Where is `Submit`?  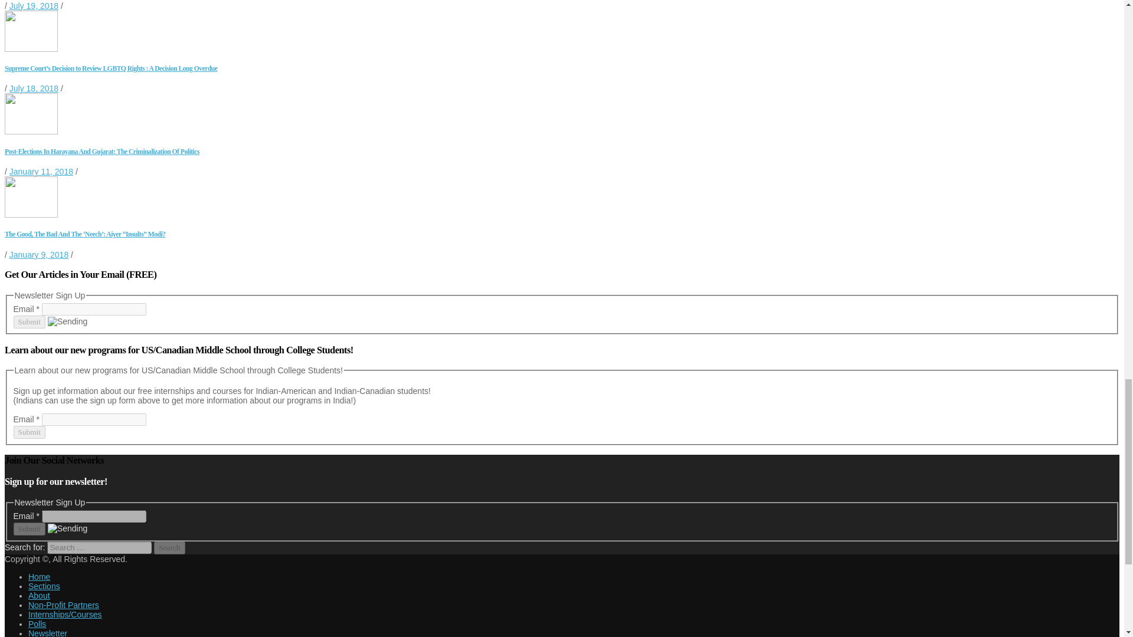
Submit is located at coordinates (28, 322).